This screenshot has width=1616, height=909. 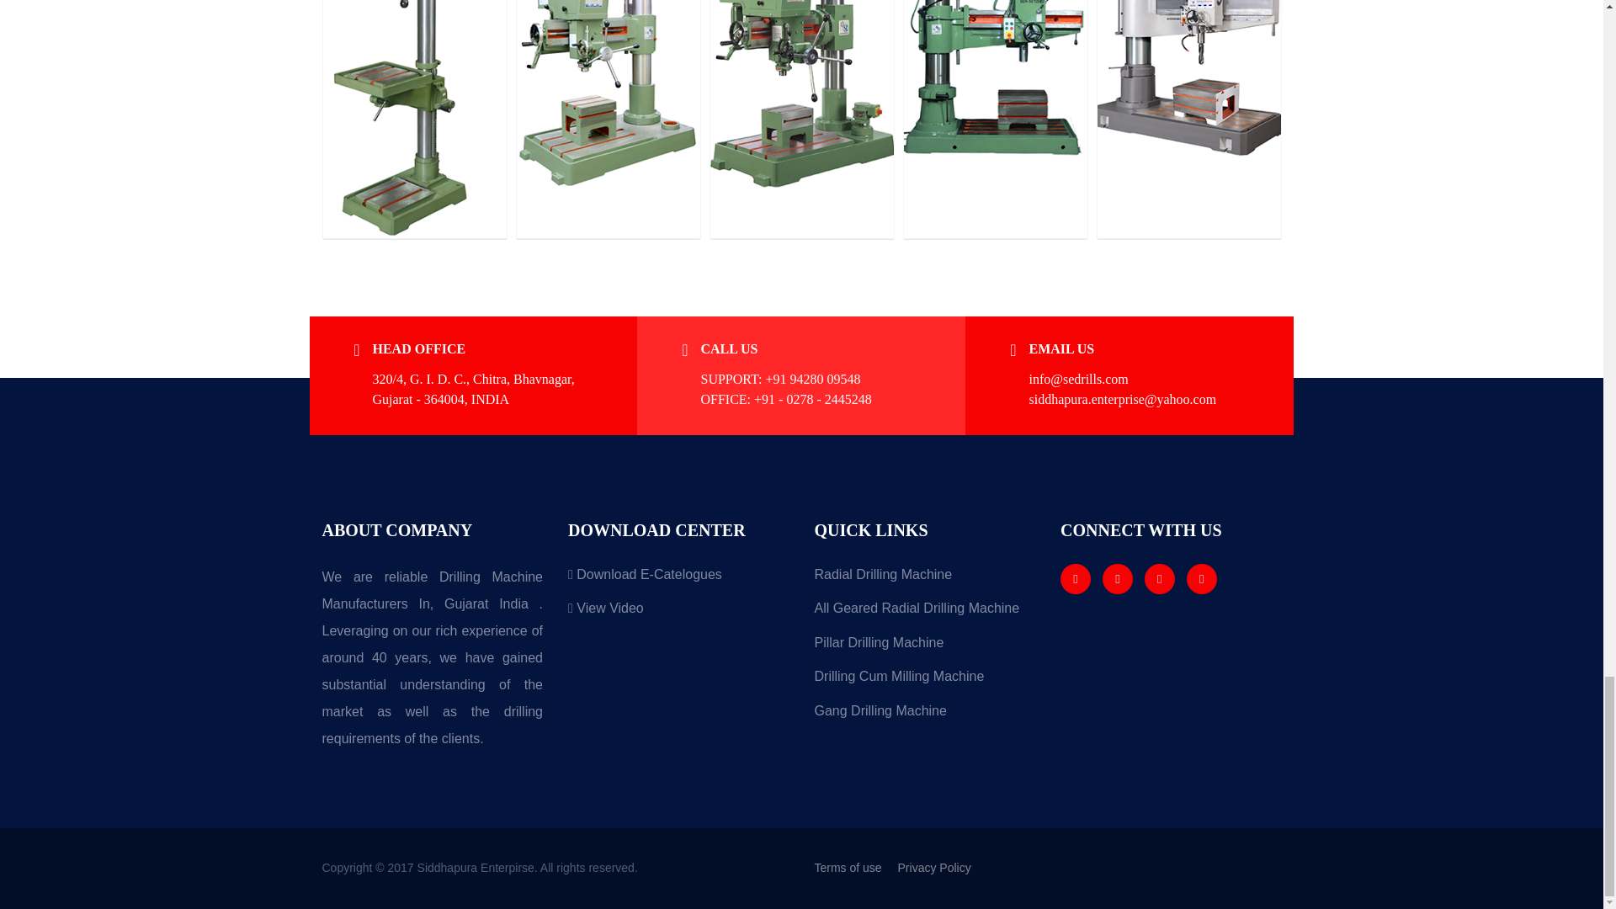 What do you see at coordinates (678, 581) in the screenshot?
I see `Download E-Catelogues` at bounding box center [678, 581].